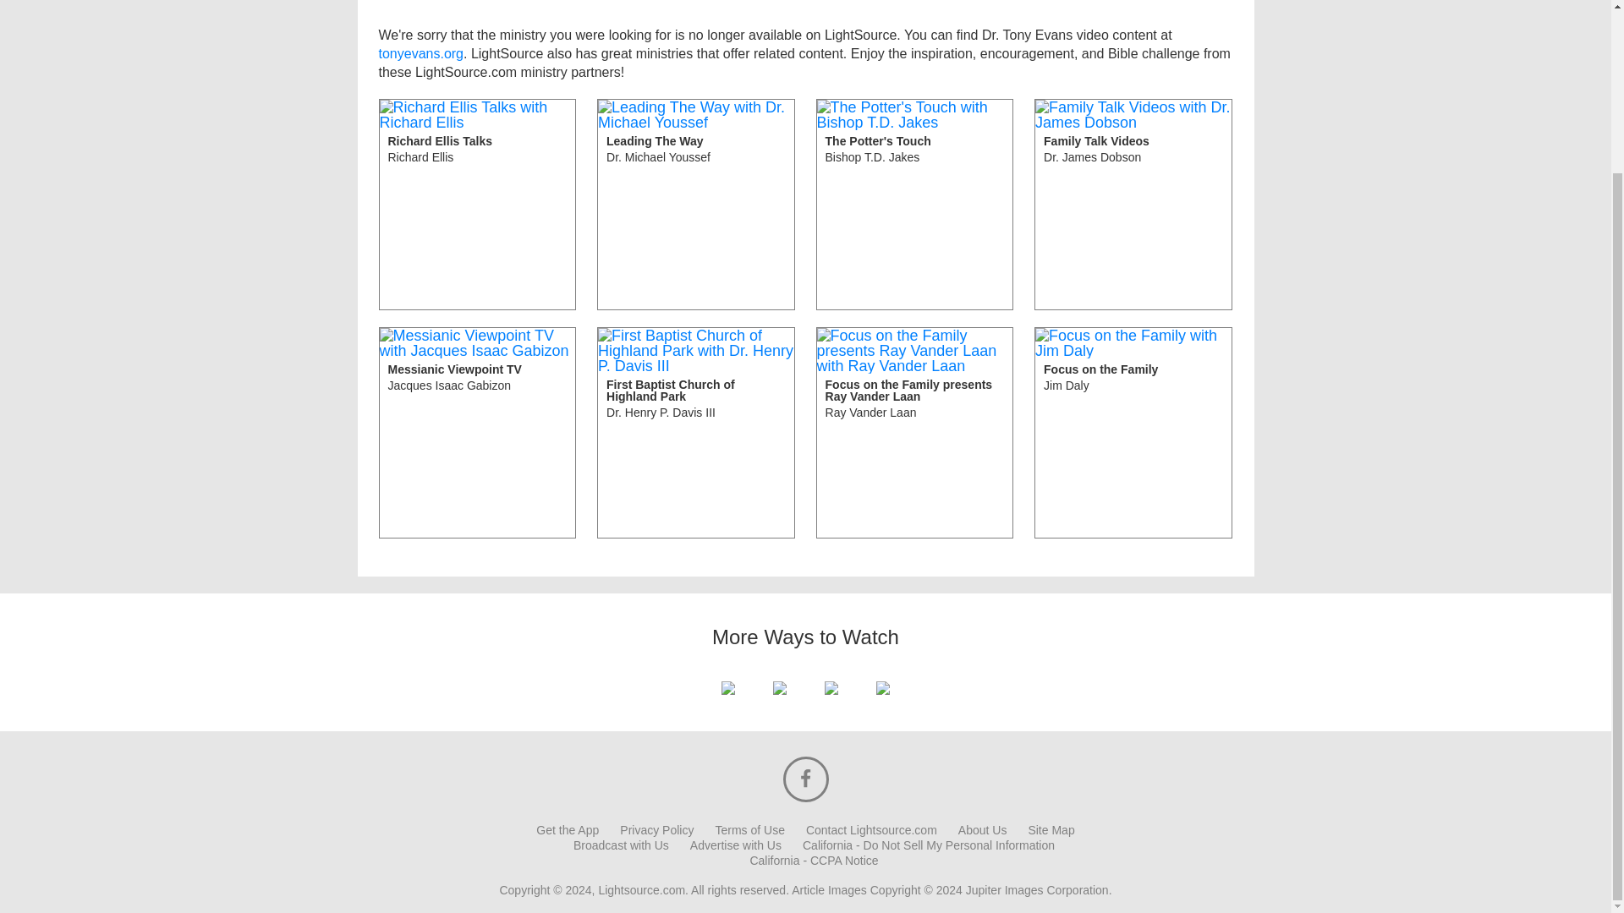 The height and width of the screenshot is (913, 1624). What do you see at coordinates (656, 830) in the screenshot?
I see `Broadcast with Us` at bounding box center [656, 830].